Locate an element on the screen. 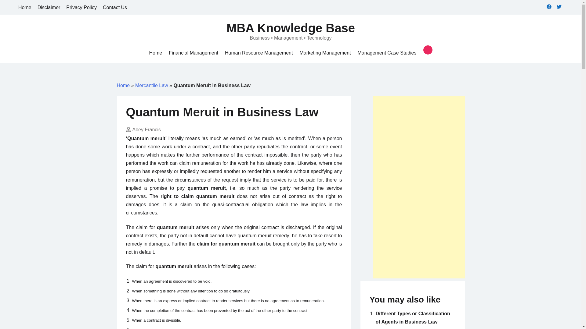 The width and height of the screenshot is (586, 329). Financial Management is located at coordinates (193, 52).